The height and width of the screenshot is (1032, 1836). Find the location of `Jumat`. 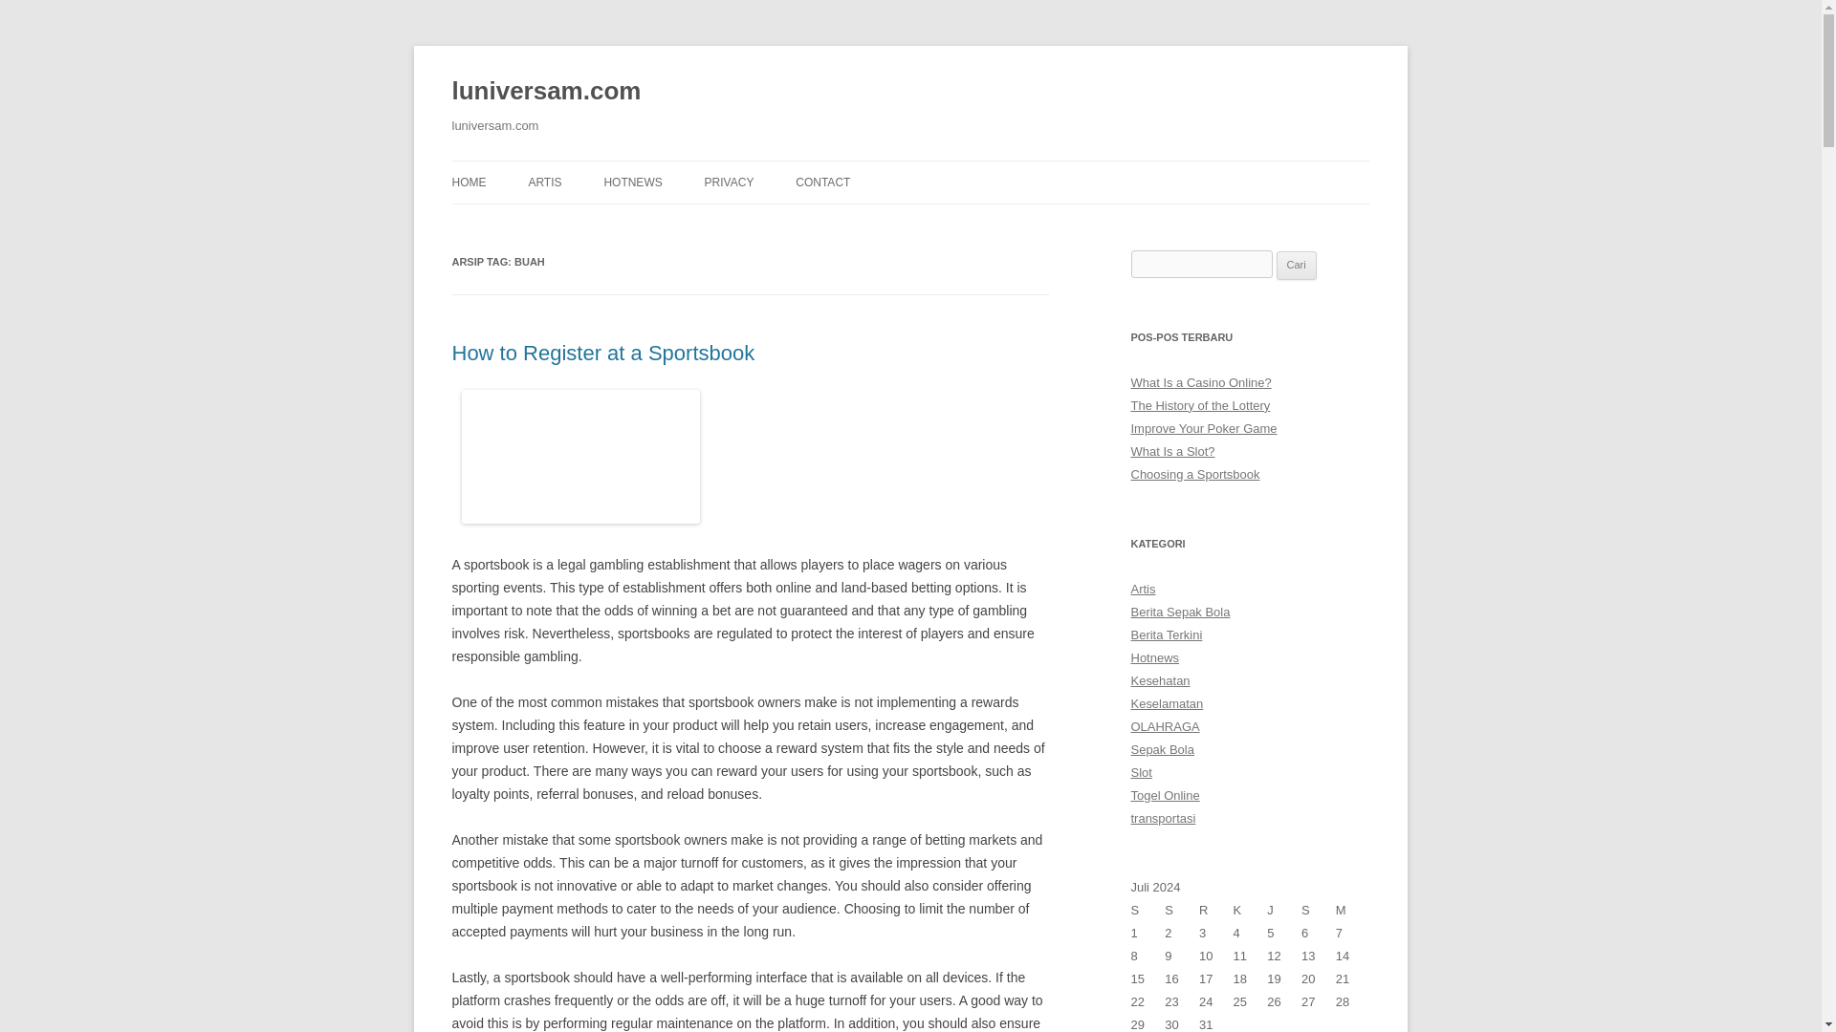

Jumat is located at coordinates (1283, 910).